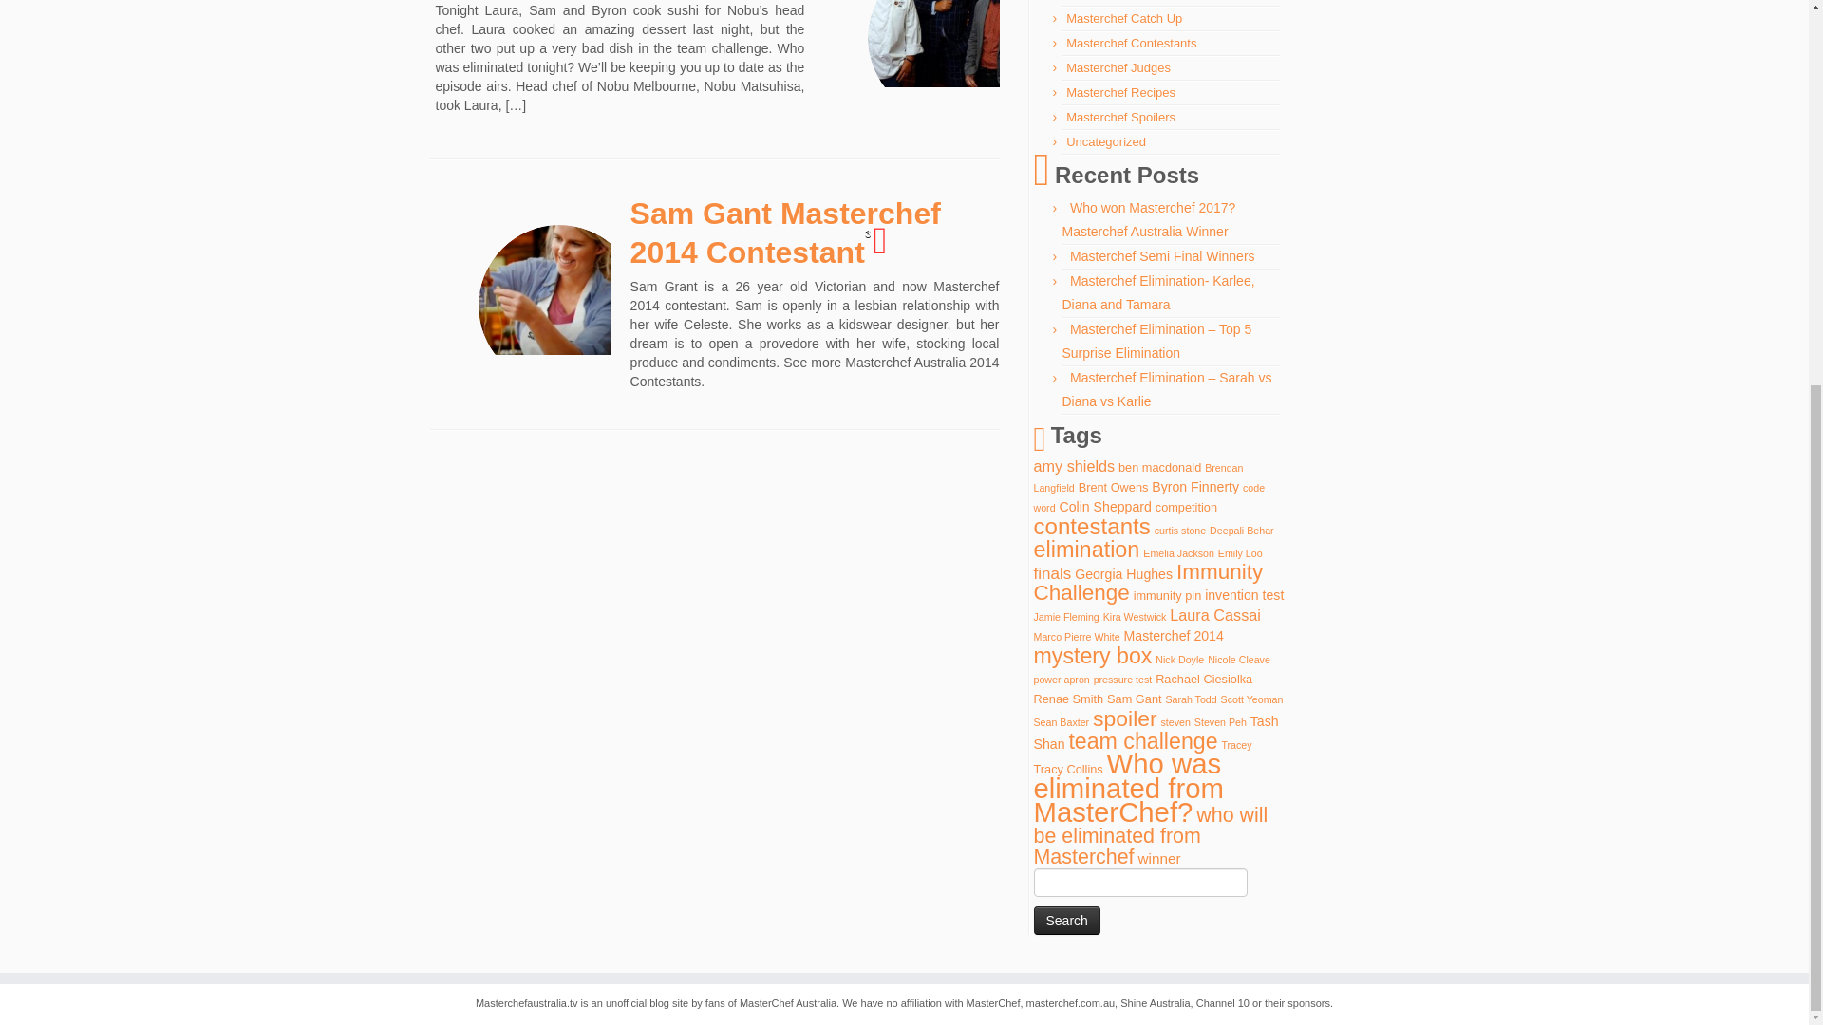  Describe the element at coordinates (1162, 256) in the screenshot. I see `Masterchef Semi Final Winners` at that location.